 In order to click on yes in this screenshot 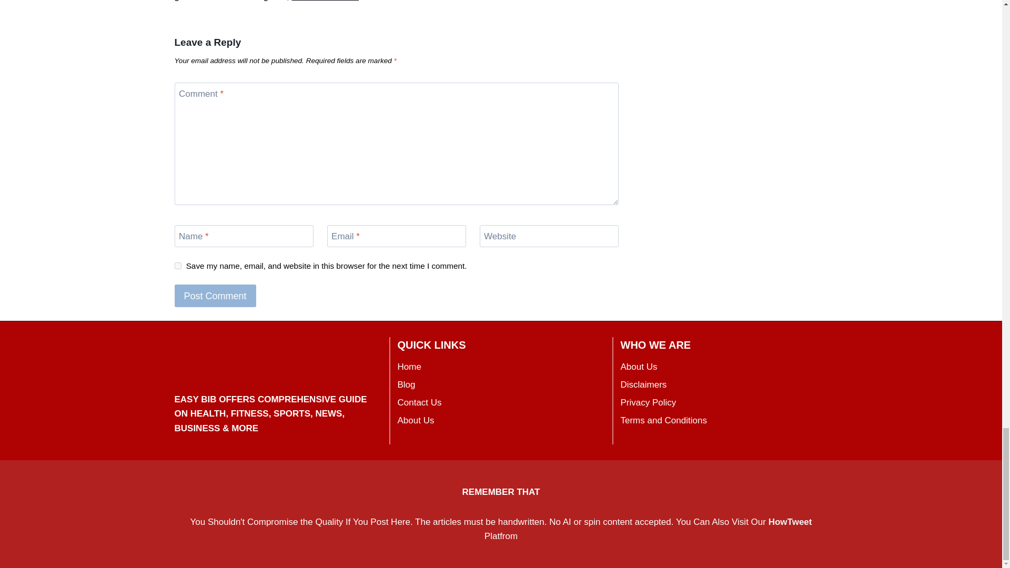, I will do `click(178, 265)`.